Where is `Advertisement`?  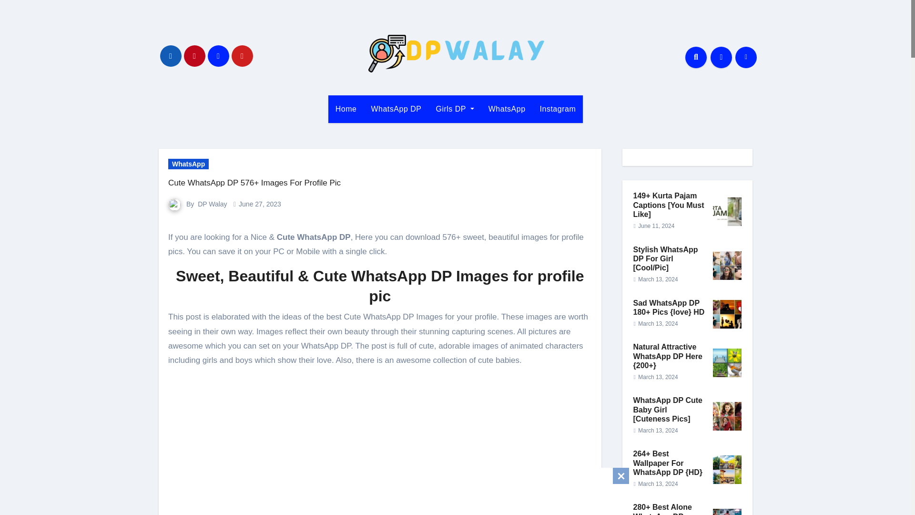 Advertisement is located at coordinates (381, 435).